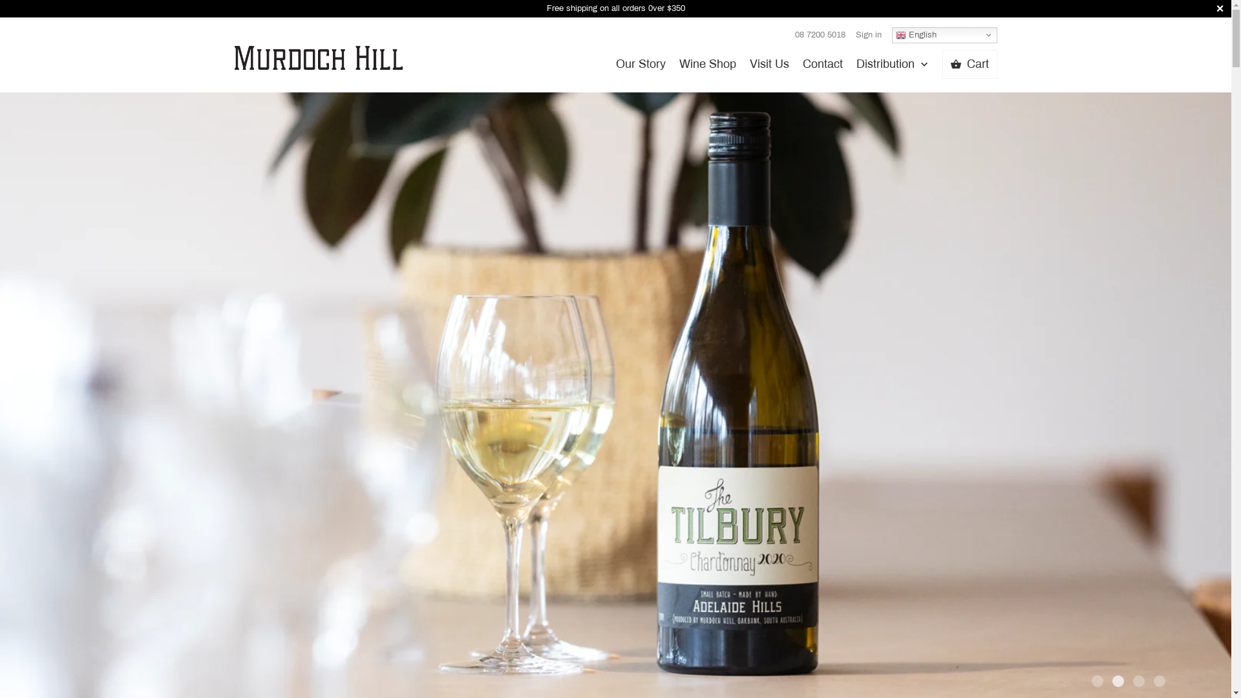 Image resolution: width=1241 pixels, height=698 pixels. What do you see at coordinates (318, 48) in the screenshot?
I see `Murdoch Hill` at bounding box center [318, 48].